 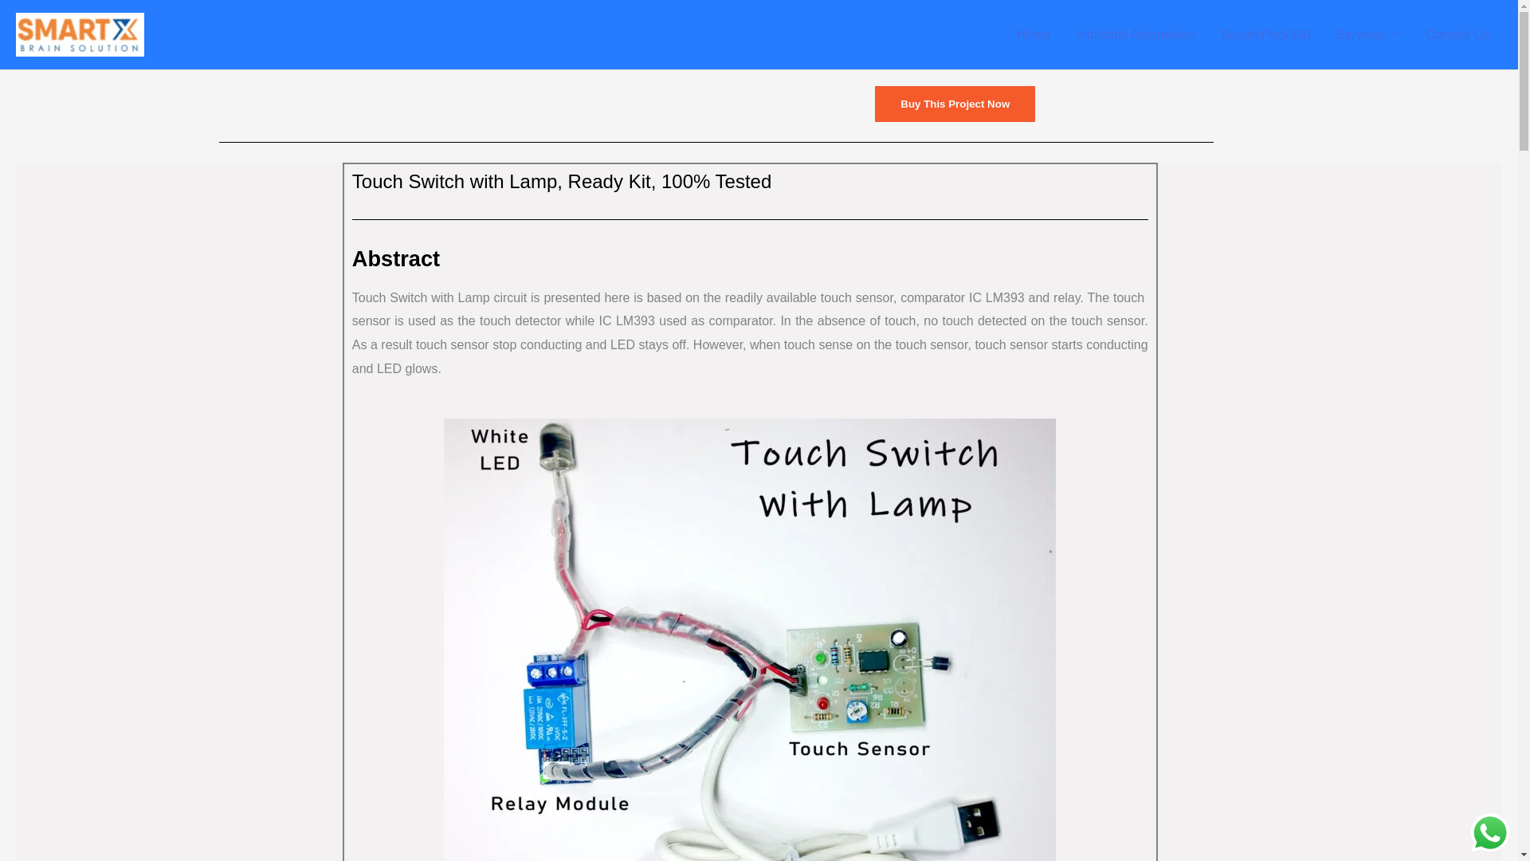 What do you see at coordinates (1490, 832) in the screenshot?
I see `WhatsApp us` at bounding box center [1490, 832].